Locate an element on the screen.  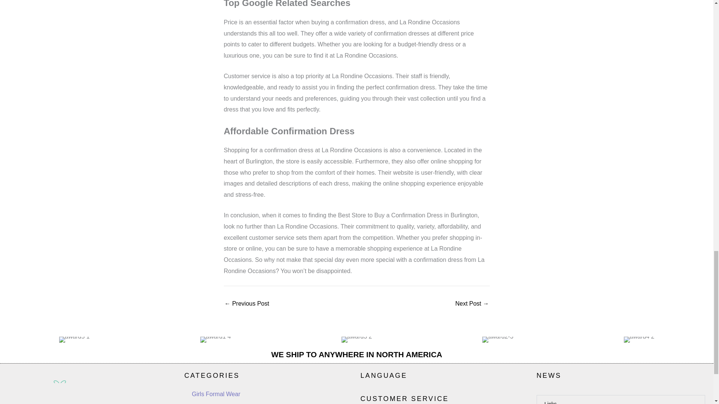
Can I Find A Modest Confirmation Dress in Burlington? is located at coordinates (246, 303).